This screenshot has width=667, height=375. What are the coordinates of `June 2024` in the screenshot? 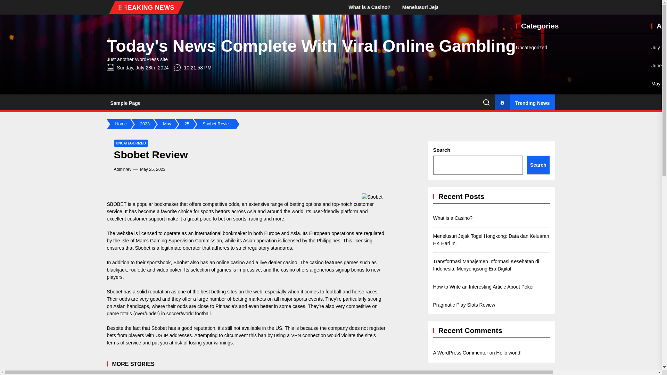 It's located at (659, 66).